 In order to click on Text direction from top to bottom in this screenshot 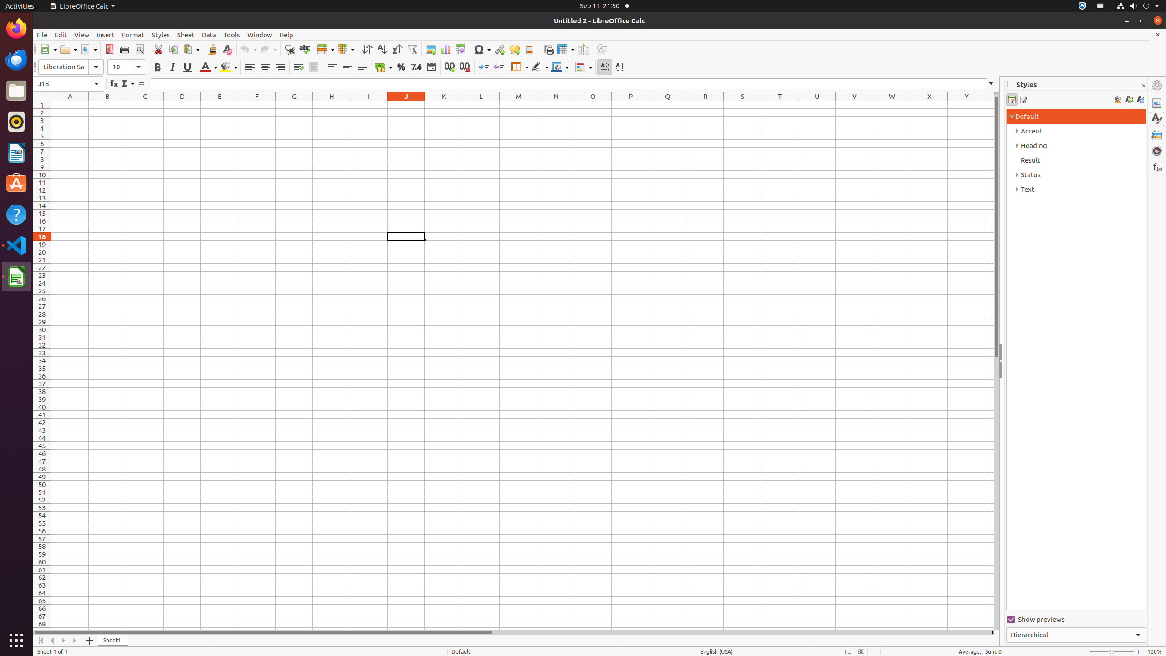, I will do `click(619, 67)`.